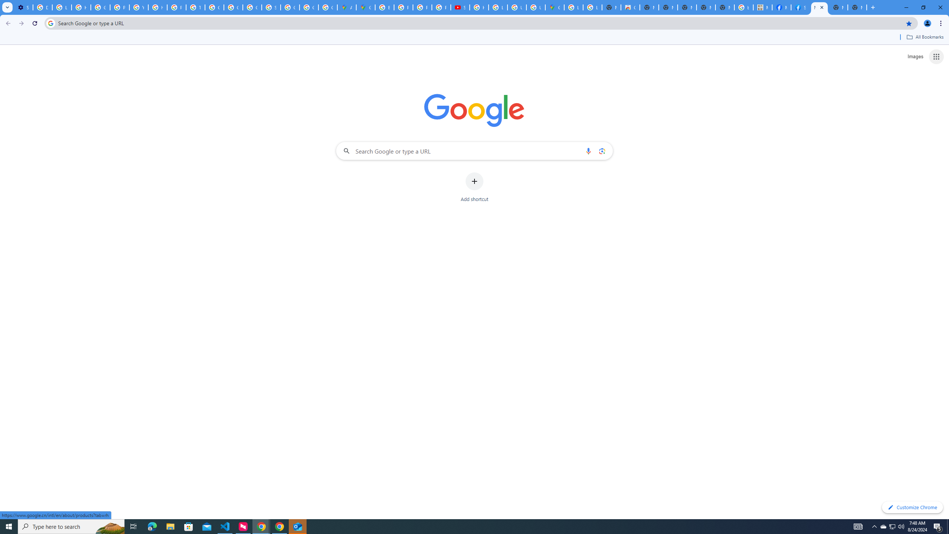  I want to click on Chrome Web Store, so click(630, 7).